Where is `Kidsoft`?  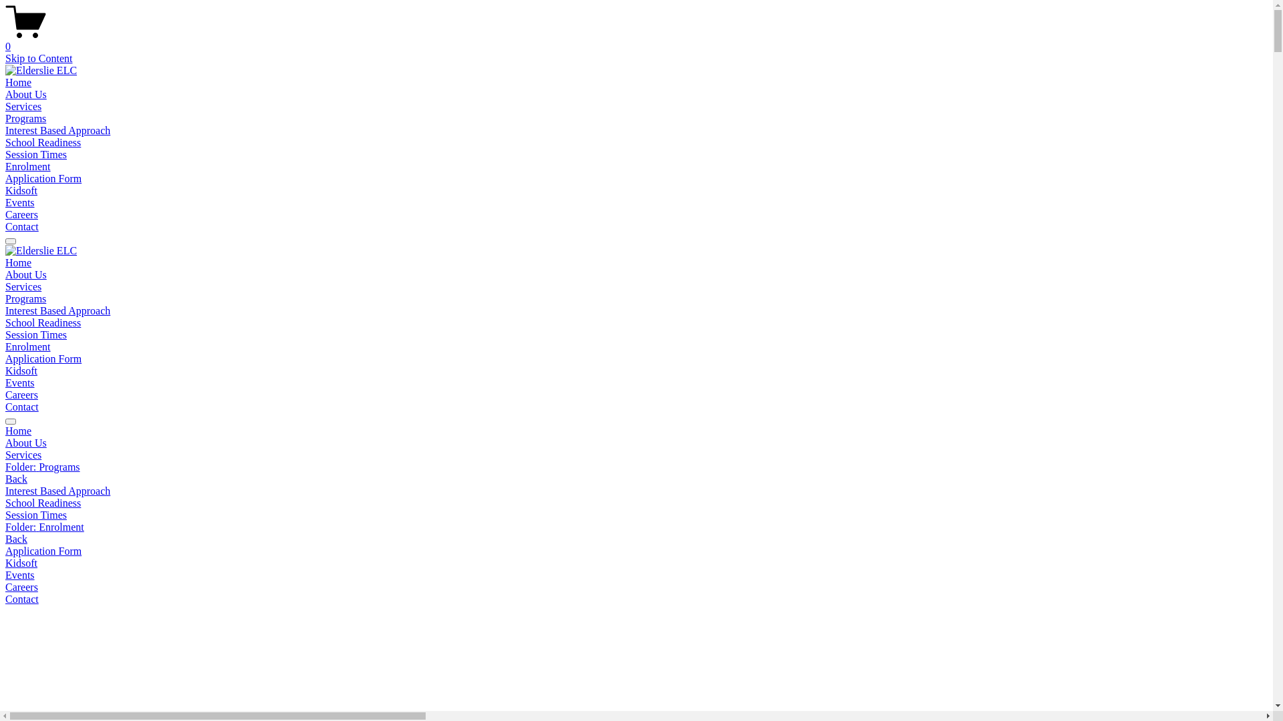
Kidsoft is located at coordinates (636, 563).